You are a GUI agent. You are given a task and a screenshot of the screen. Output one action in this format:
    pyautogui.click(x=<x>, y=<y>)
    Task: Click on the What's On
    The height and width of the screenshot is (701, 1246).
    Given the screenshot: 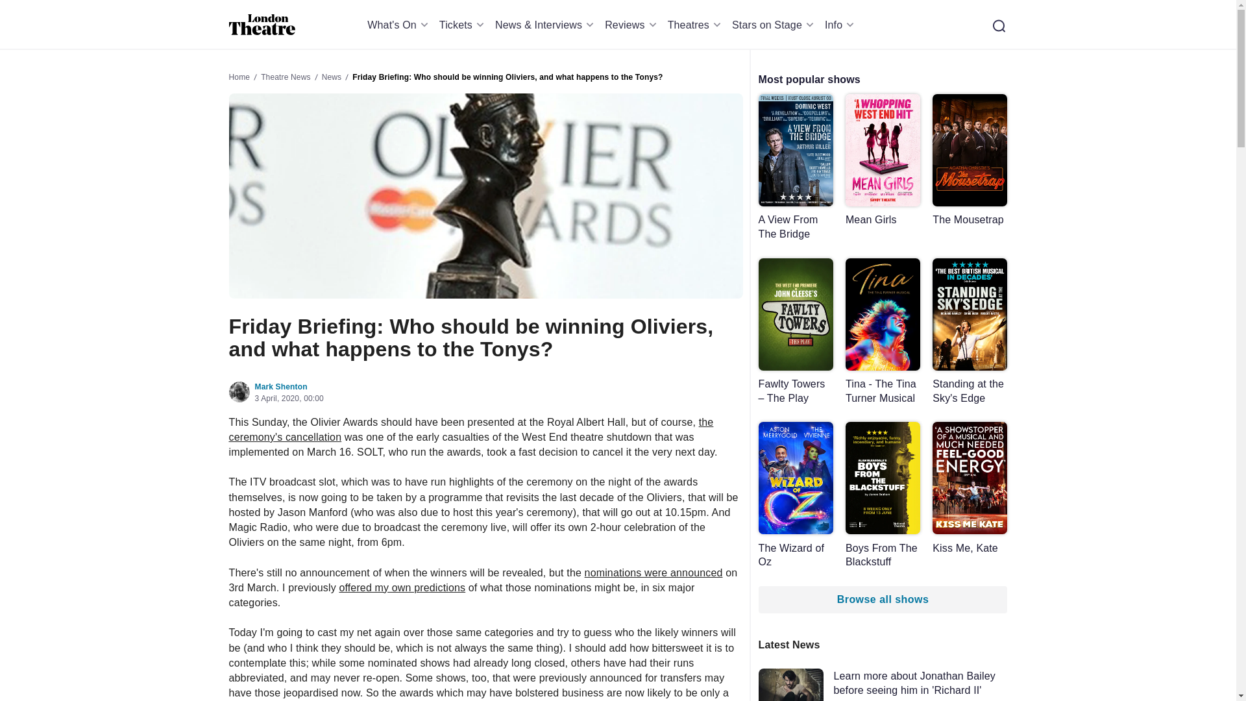 What is the action you would take?
    pyautogui.click(x=400, y=25)
    